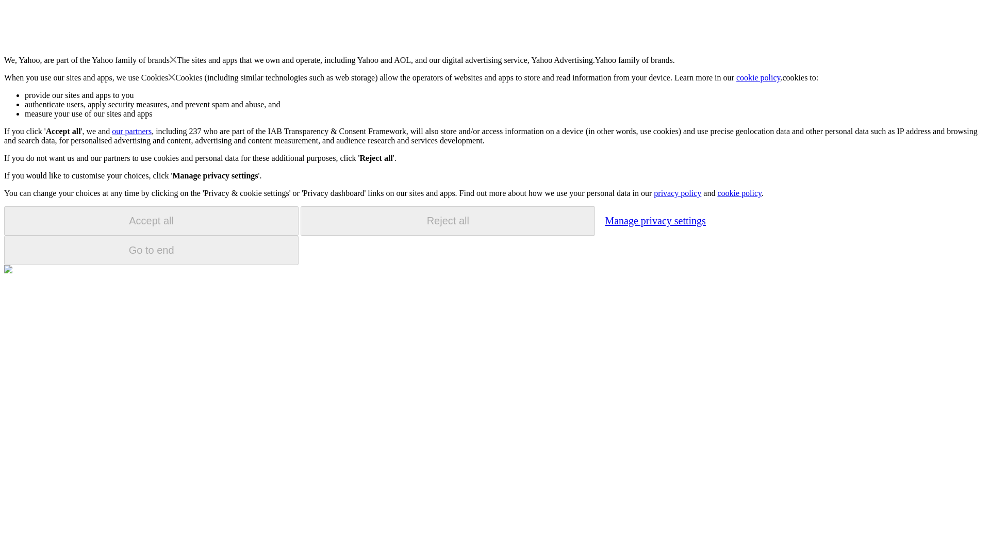  I want to click on Reject all, so click(448, 221).